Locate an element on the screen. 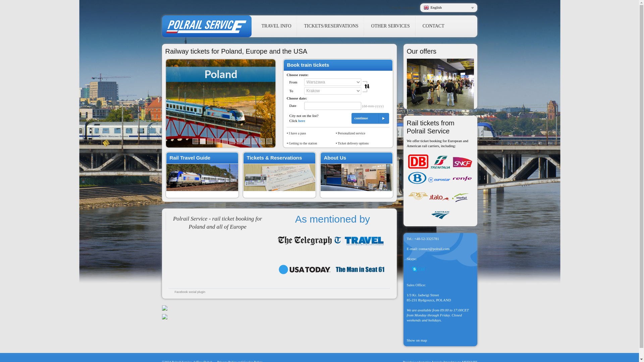  Getting your rail tickets is located at coordinates (353, 143).